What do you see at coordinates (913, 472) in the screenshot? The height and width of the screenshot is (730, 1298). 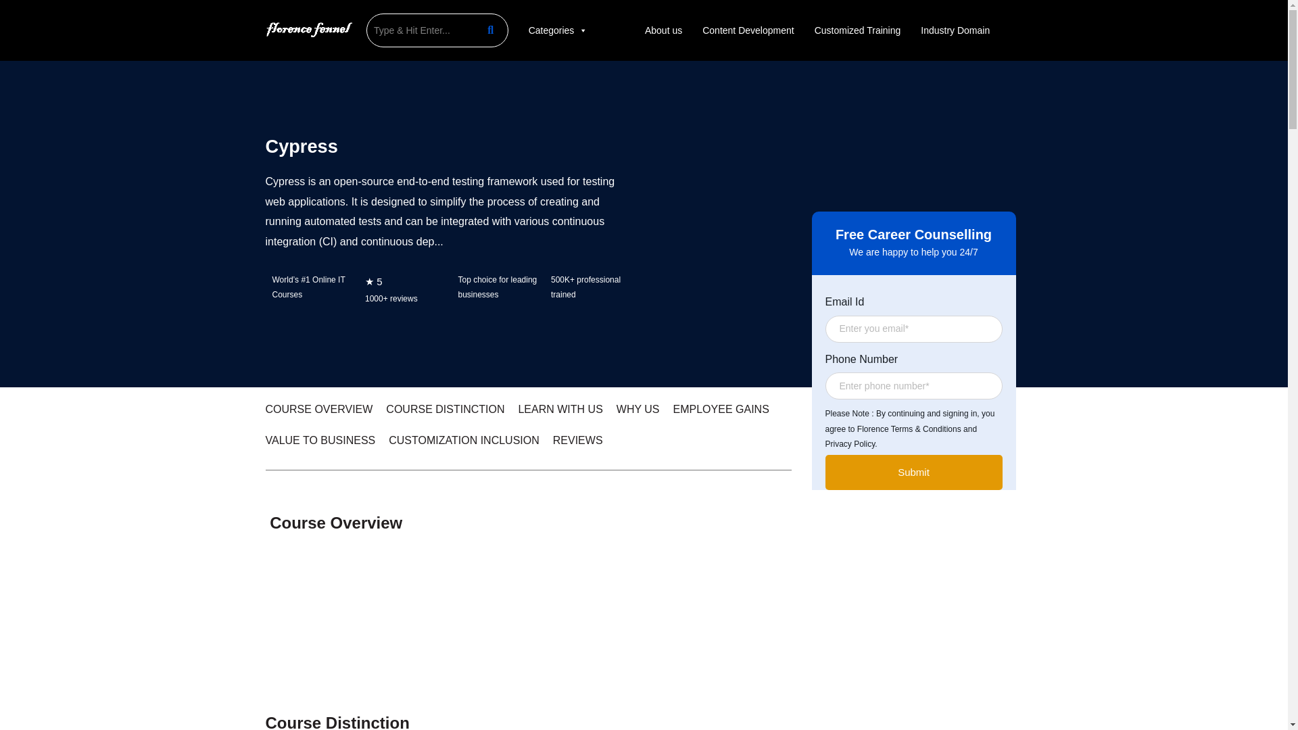 I see `Submit` at bounding box center [913, 472].